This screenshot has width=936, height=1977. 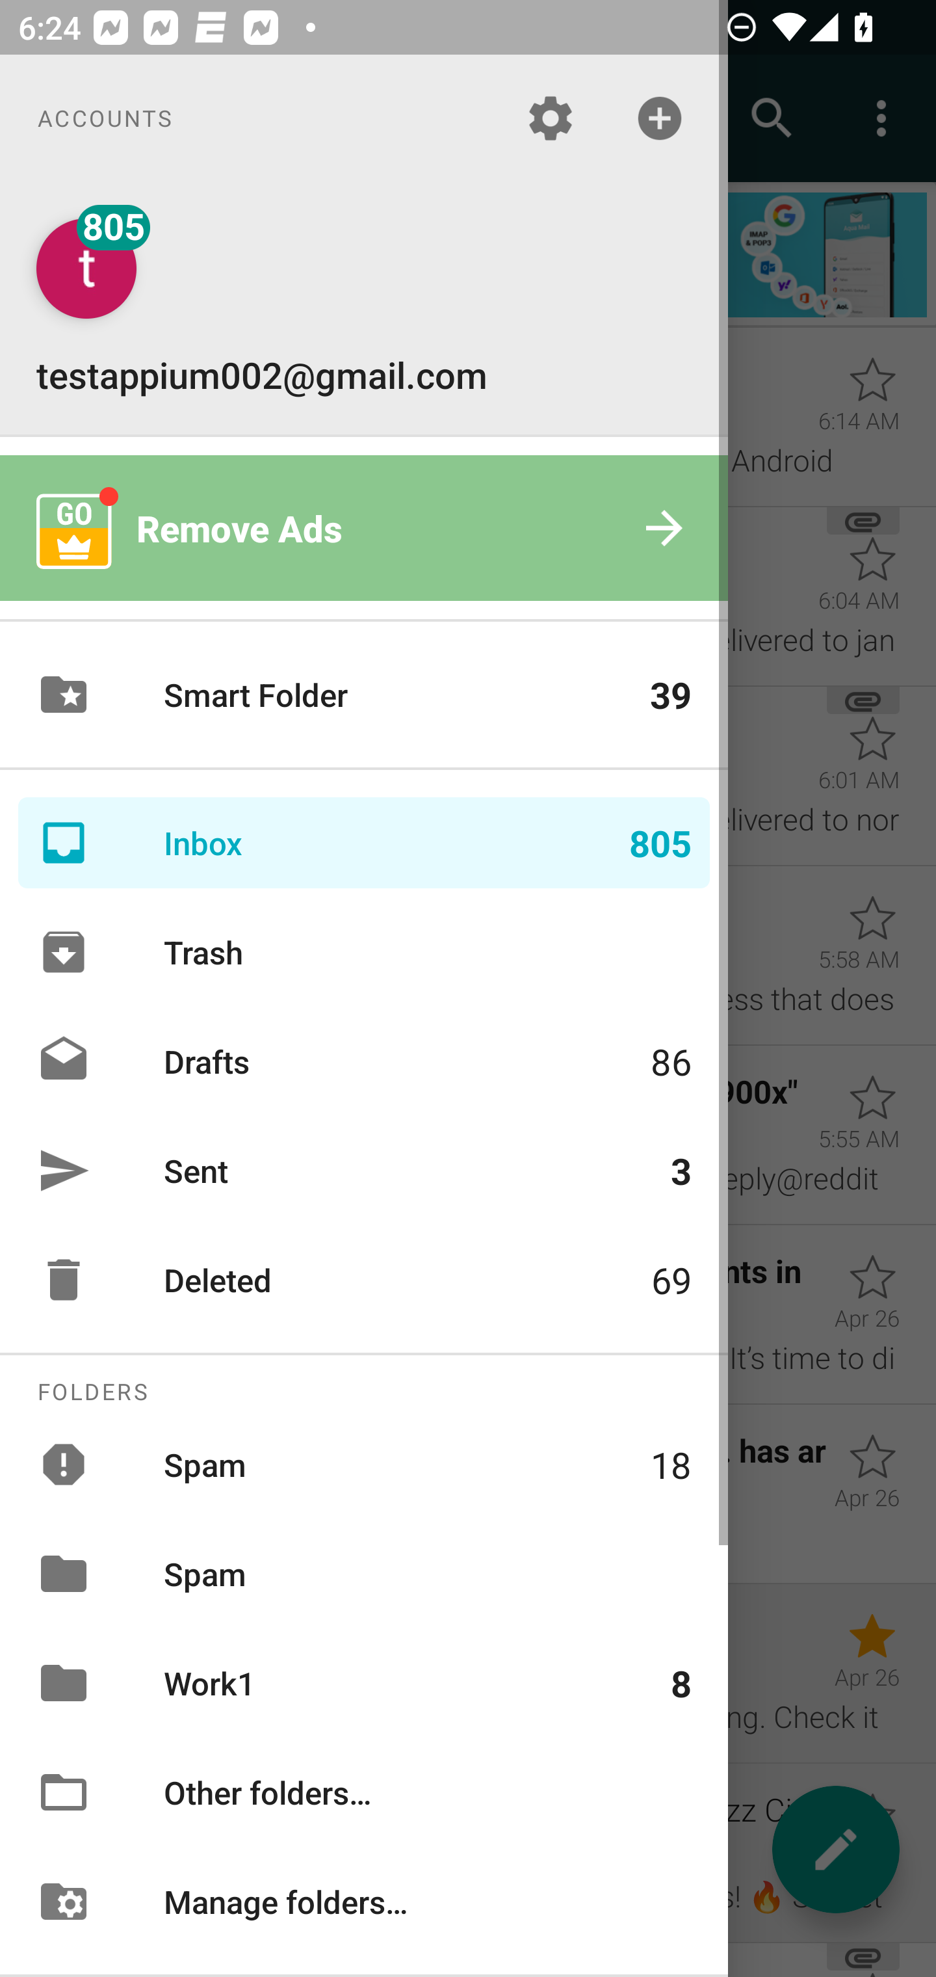 What do you see at coordinates (364, 843) in the screenshot?
I see `Inbox 805` at bounding box center [364, 843].